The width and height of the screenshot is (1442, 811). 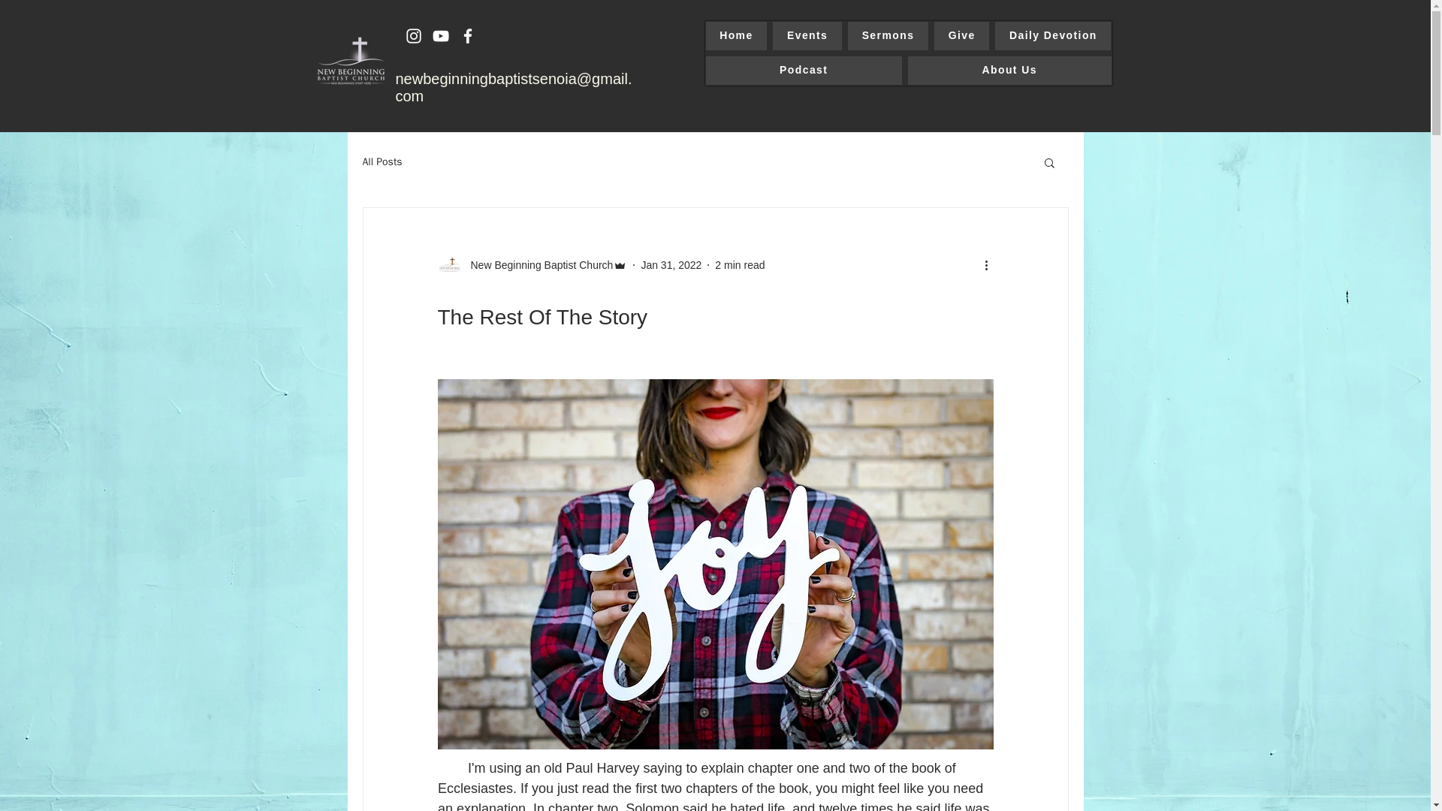 What do you see at coordinates (1009, 71) in the screenshot?
I see `About Us` at bounding box center [1009, 71].